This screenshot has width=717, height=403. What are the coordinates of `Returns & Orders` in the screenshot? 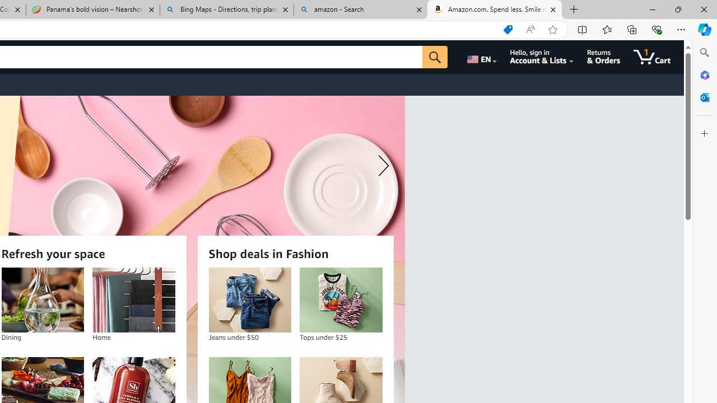 It's located at (604, 57).